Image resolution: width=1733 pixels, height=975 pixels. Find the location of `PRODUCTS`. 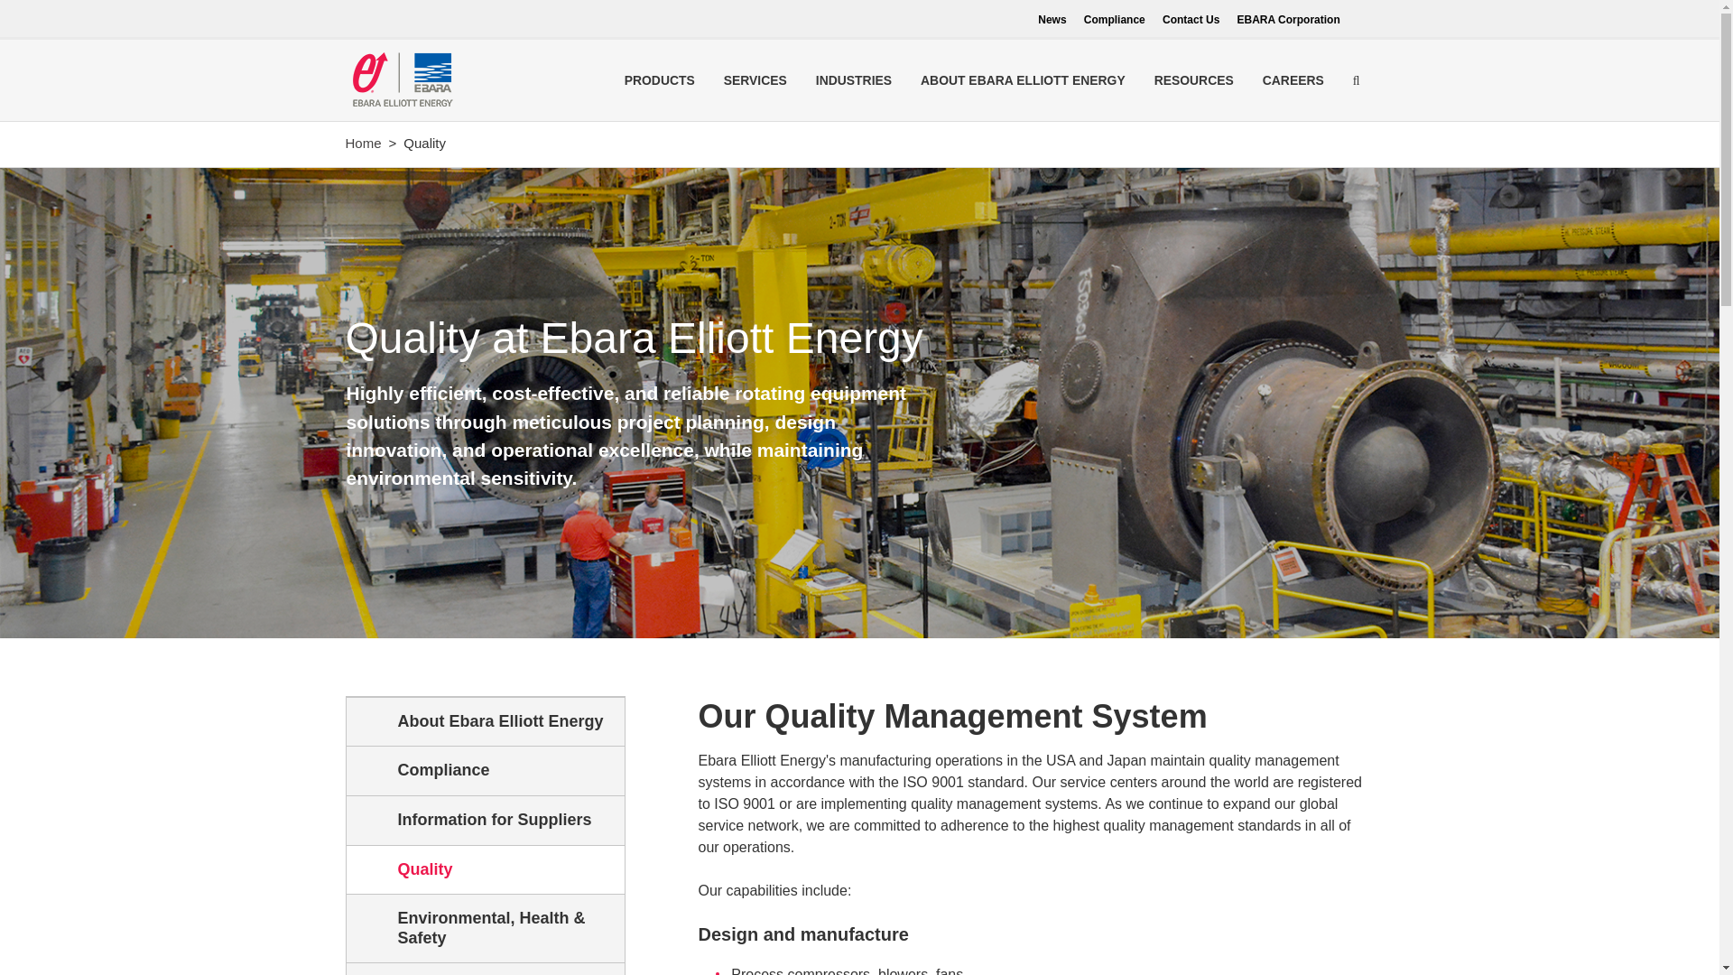

PRODUCTS is located at coordinates (659, 79).